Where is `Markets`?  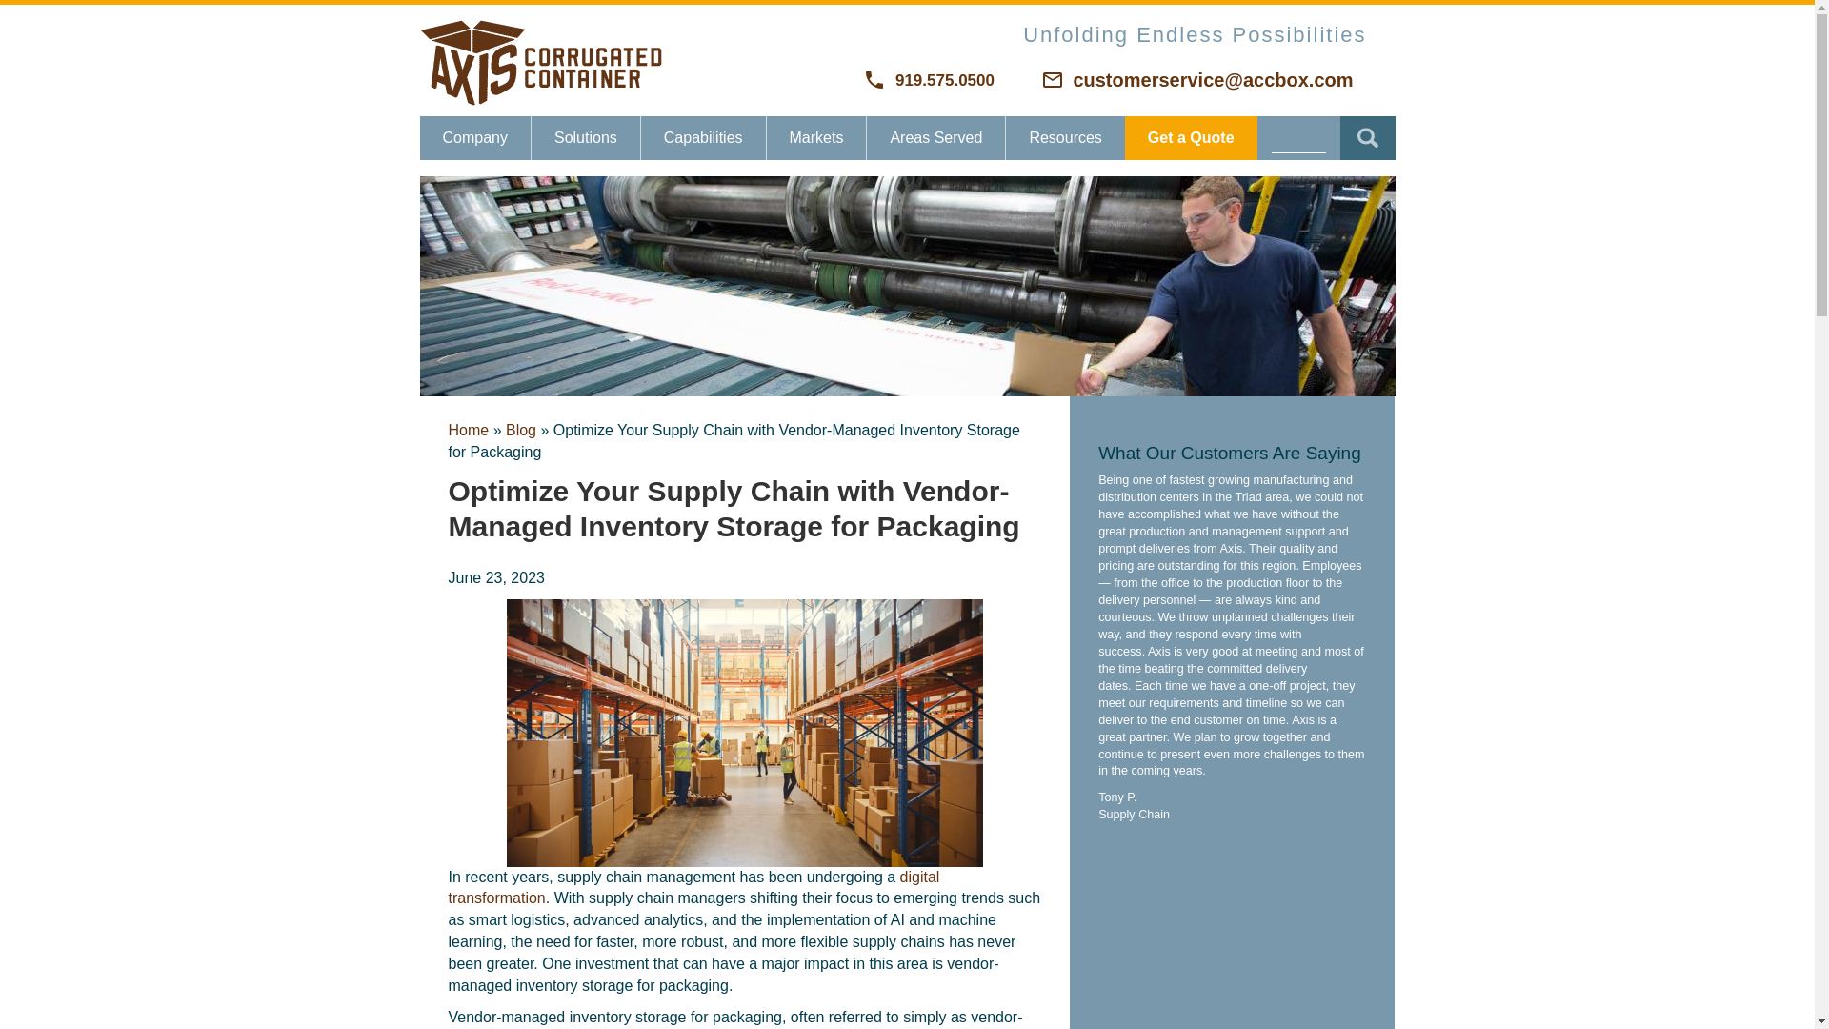
Markets is located at coordinates (816, 138).